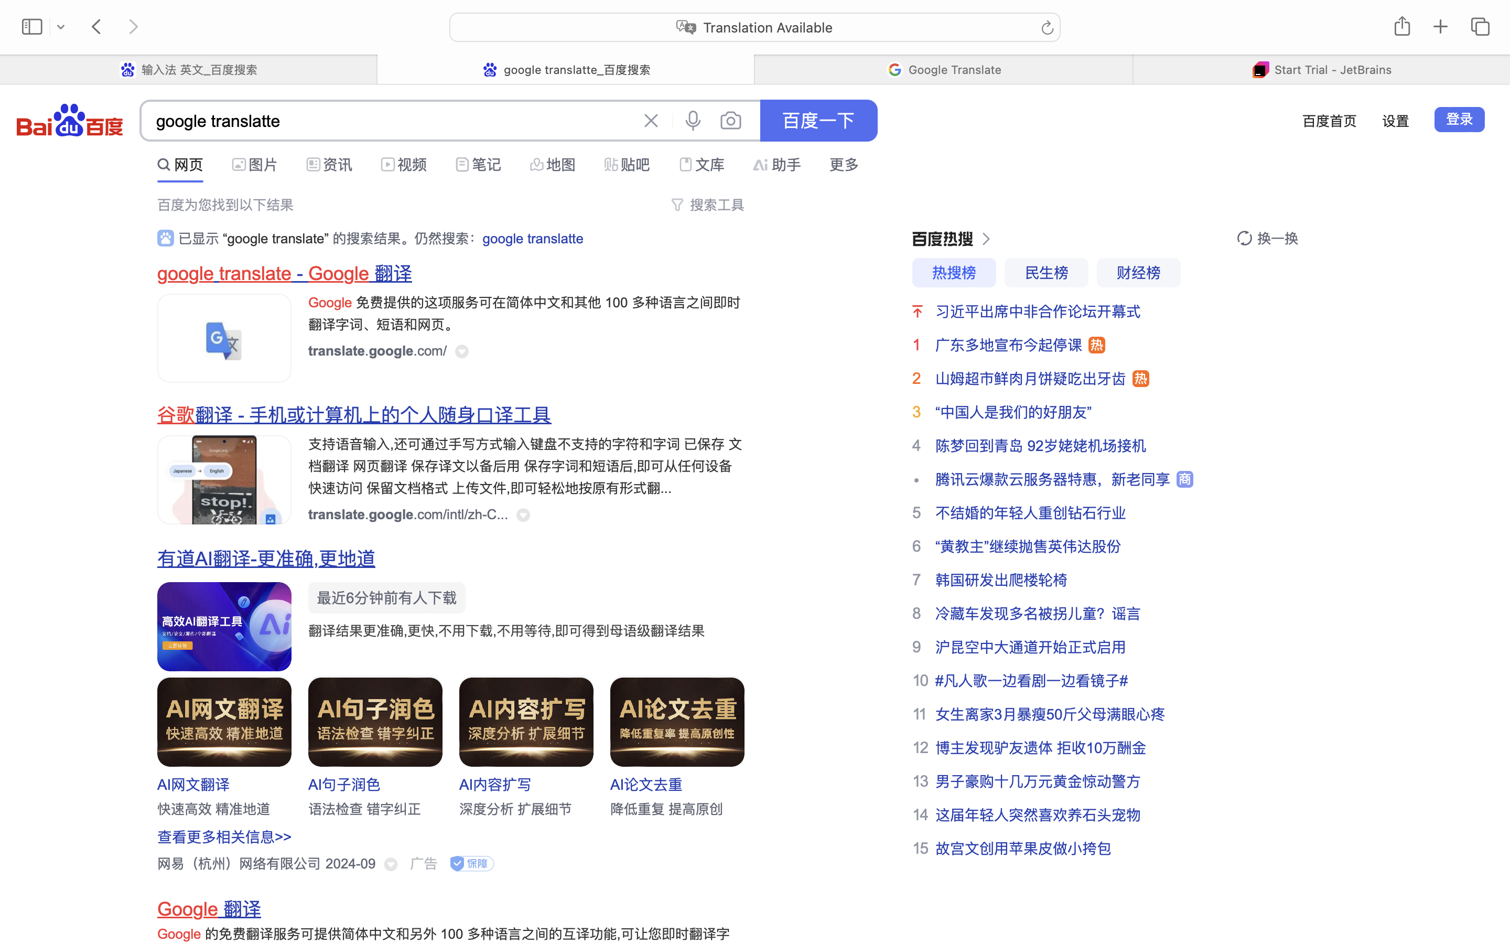 The width and height of the screenshot is (1510, 944). What do you see at coordinates (916, 512) in the screenshot?
I see `5` at bounding box center [916, 512].